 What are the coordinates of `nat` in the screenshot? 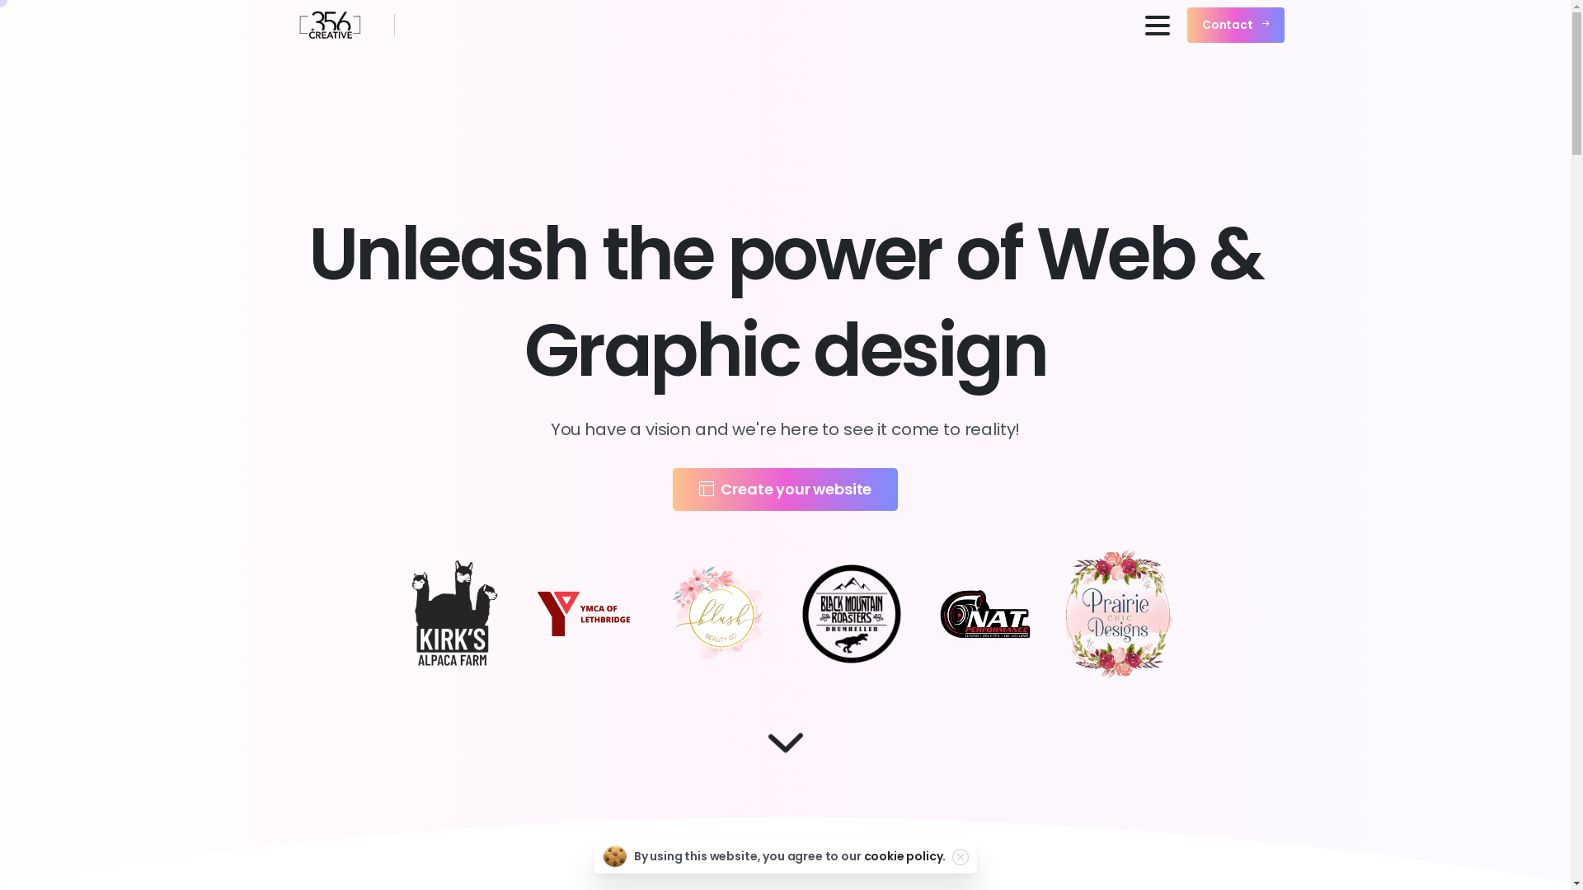 It's located at (985, 614).